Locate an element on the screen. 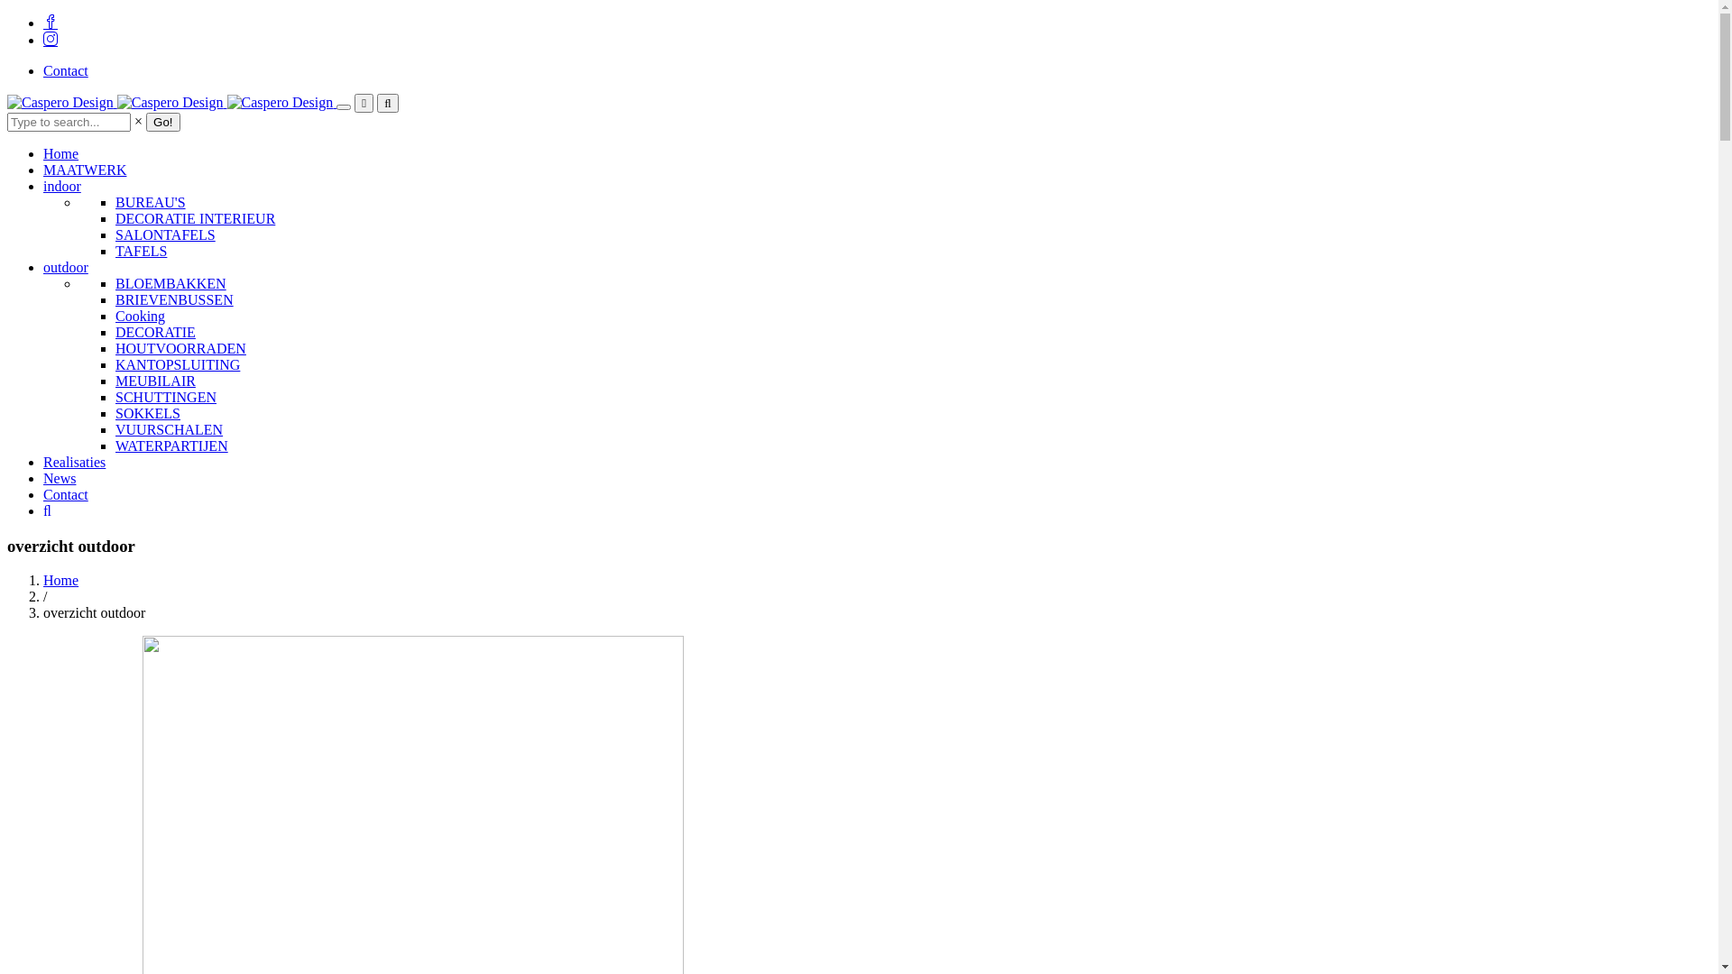 Image resolution: width=1732 pixels, height=974 pixels. Contact is located at coordinates (66, 70).